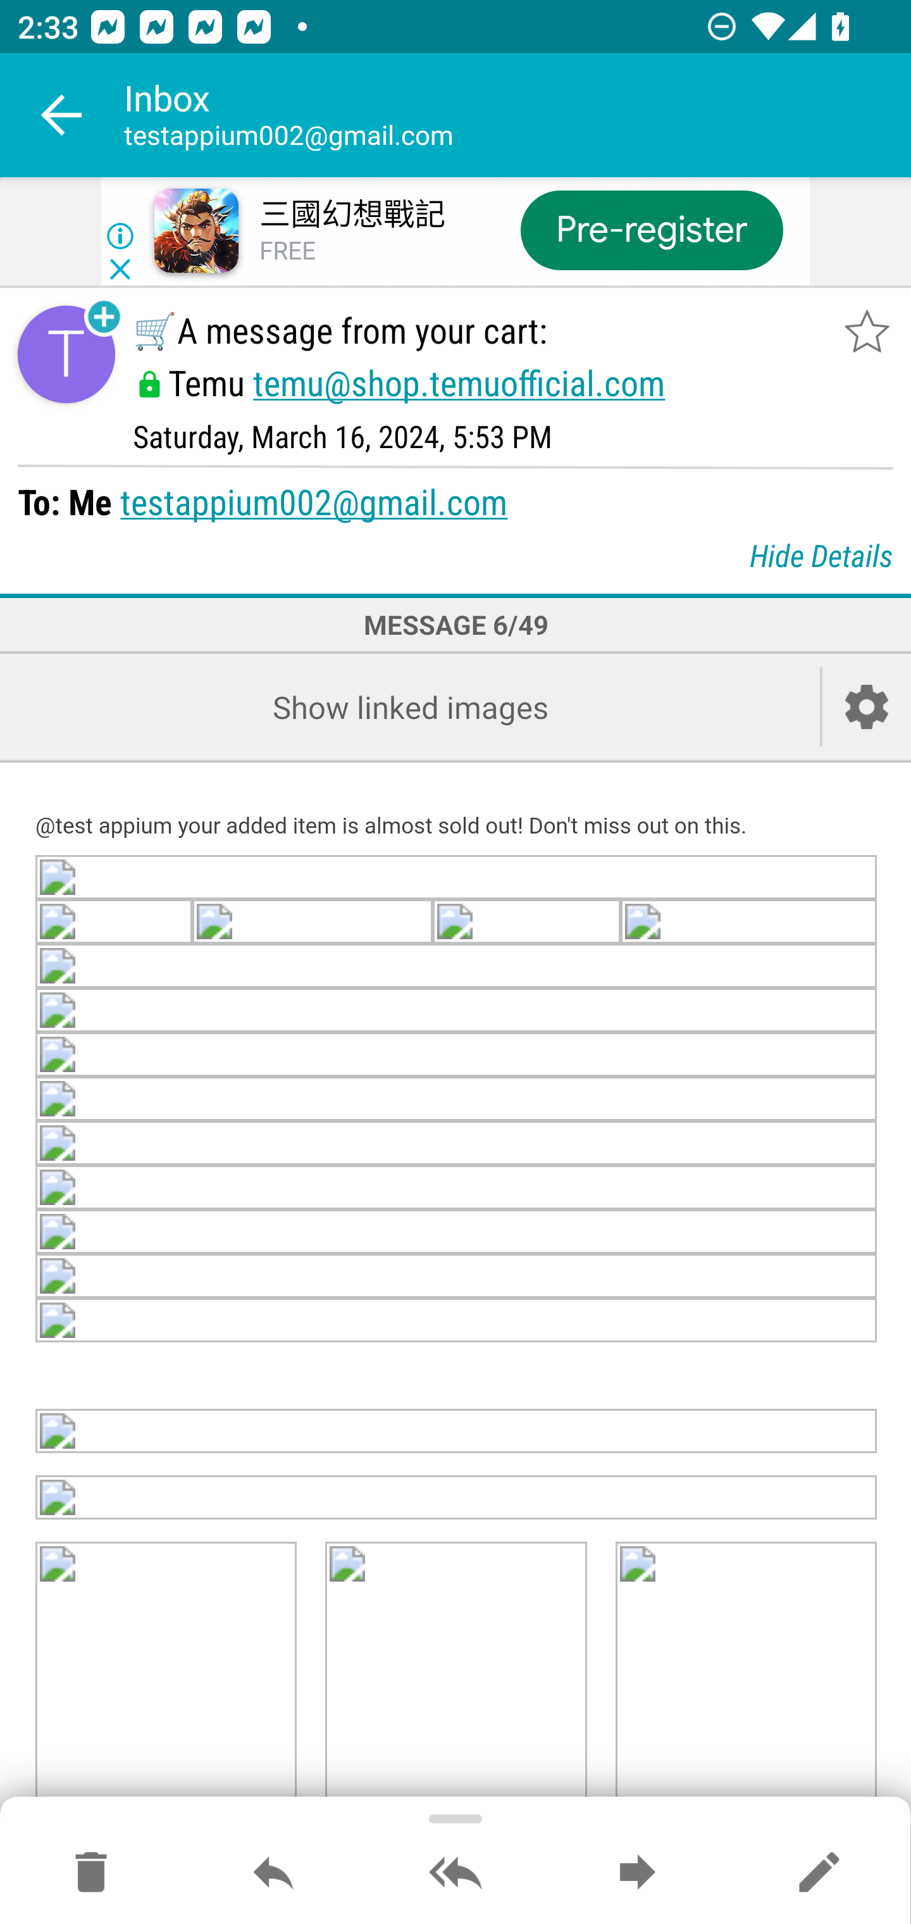  Describe the element at coordinates (167, 1673) in the screenshot. I see `mbs_landing_goods` at that location.